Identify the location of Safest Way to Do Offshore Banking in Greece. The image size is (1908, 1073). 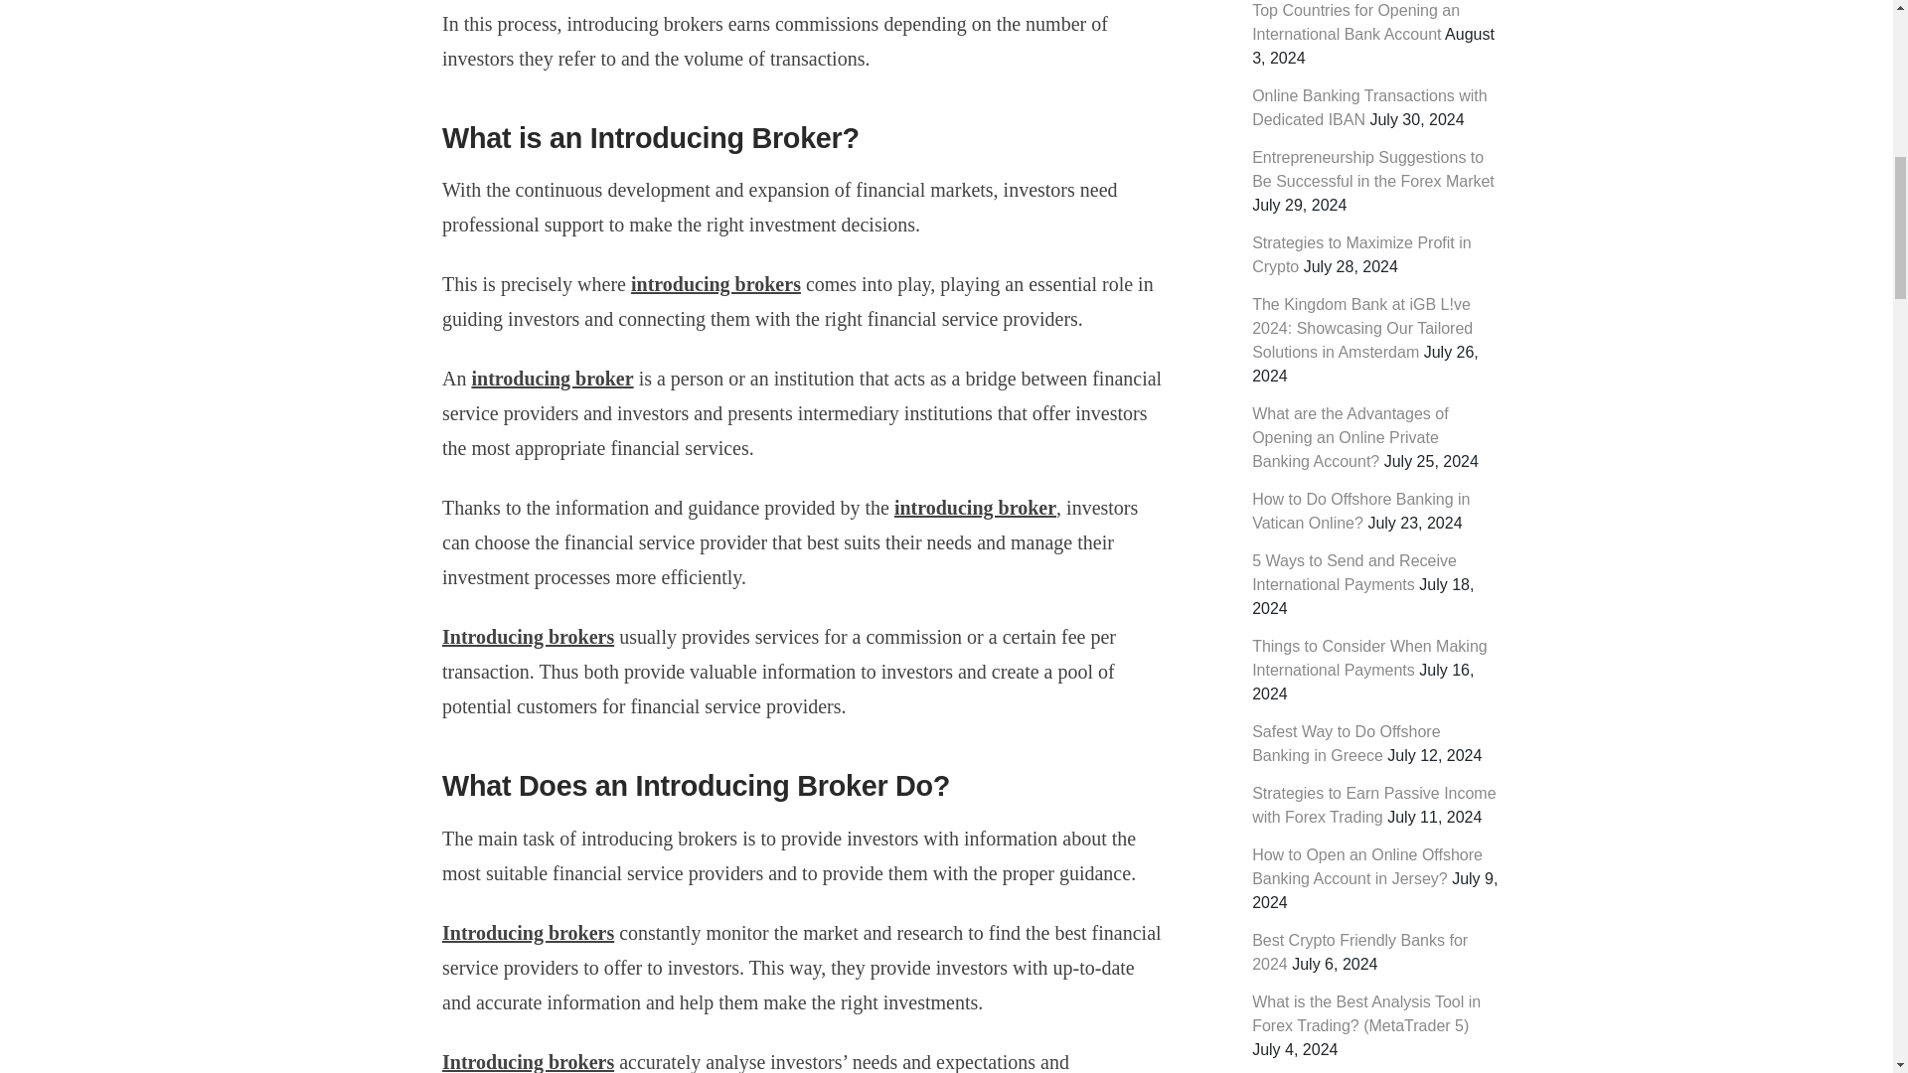
(1346, 743).